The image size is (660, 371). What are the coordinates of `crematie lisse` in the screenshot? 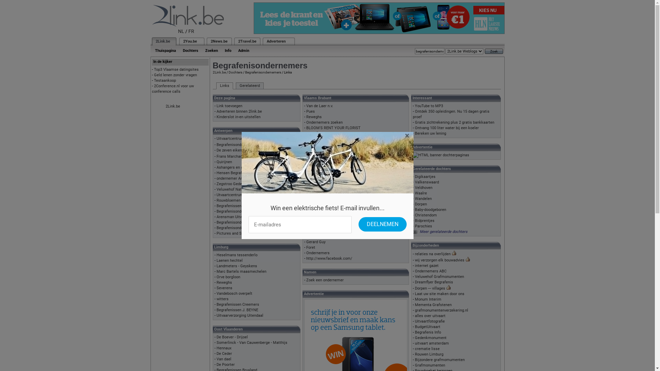 It's located at (427, 349).